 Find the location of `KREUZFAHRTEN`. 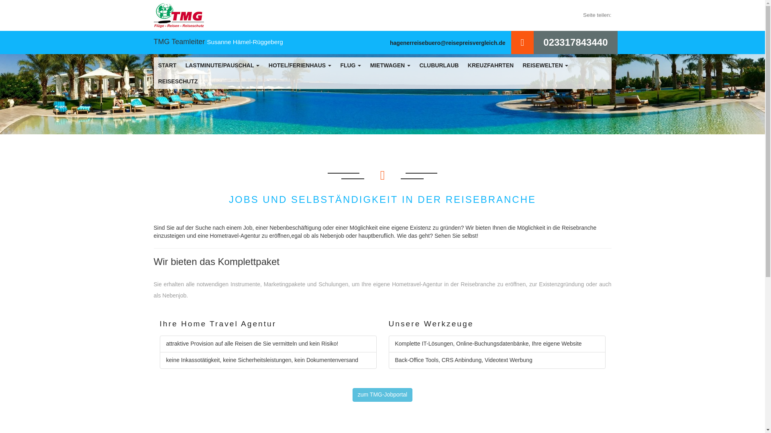

KREUZFAHRTEN is located at coordinates (491, 65).